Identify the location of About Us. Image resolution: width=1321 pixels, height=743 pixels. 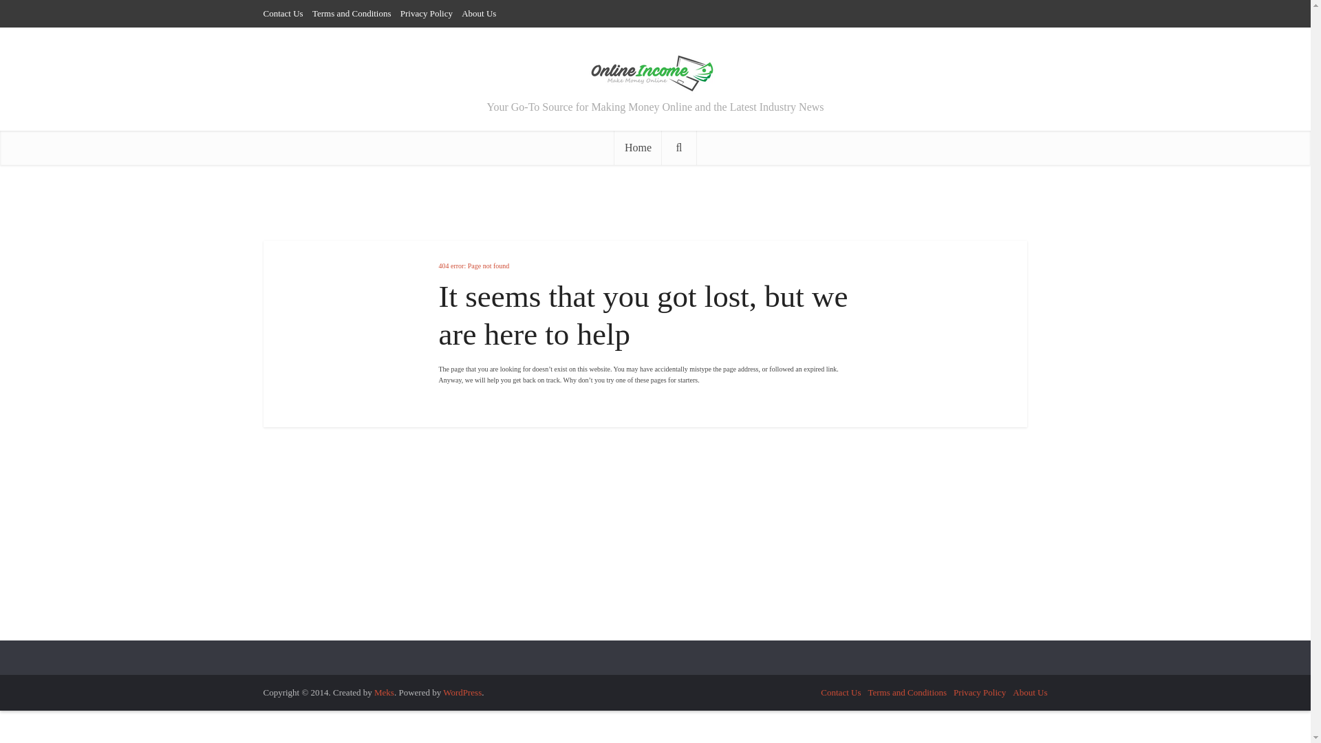
(1030, 692).